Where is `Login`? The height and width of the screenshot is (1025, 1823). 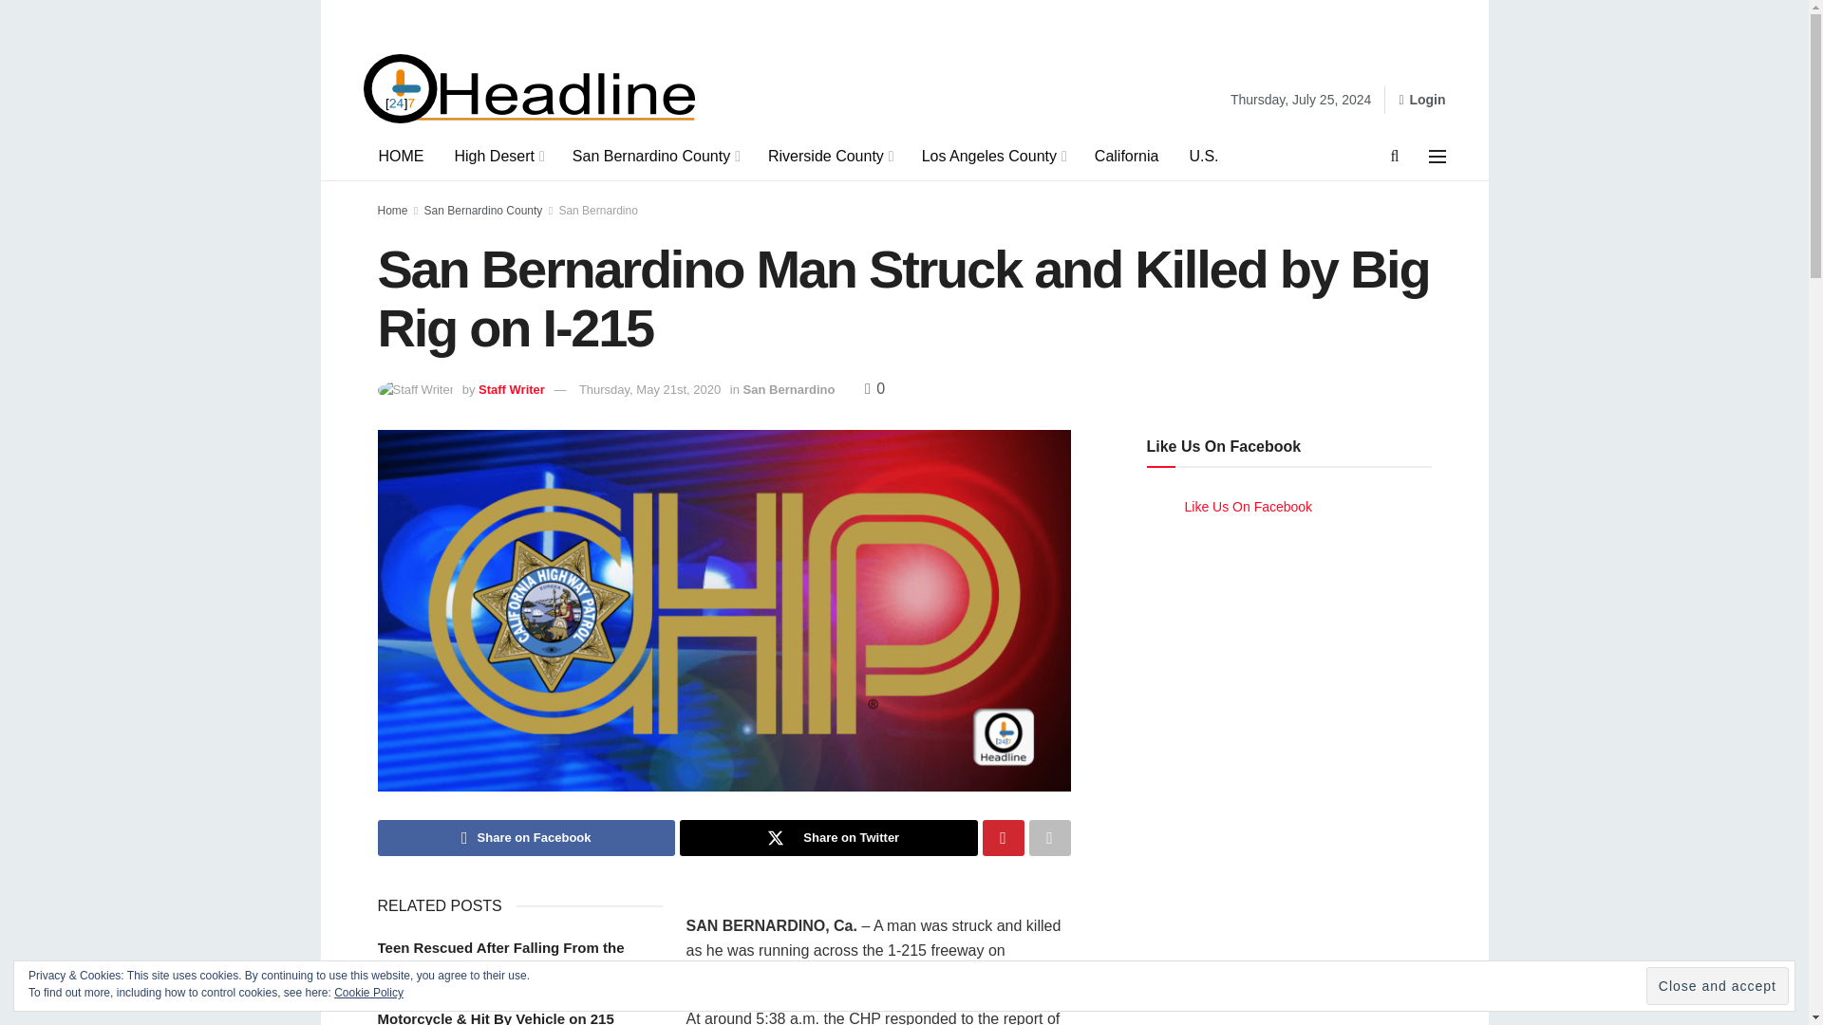 Login is located at coordinates (1421, 99).